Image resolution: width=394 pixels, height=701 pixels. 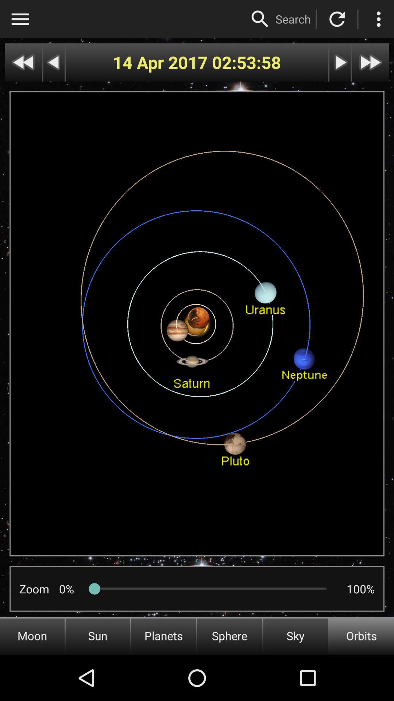 I want to click on go back, so click(x=23, y=62).